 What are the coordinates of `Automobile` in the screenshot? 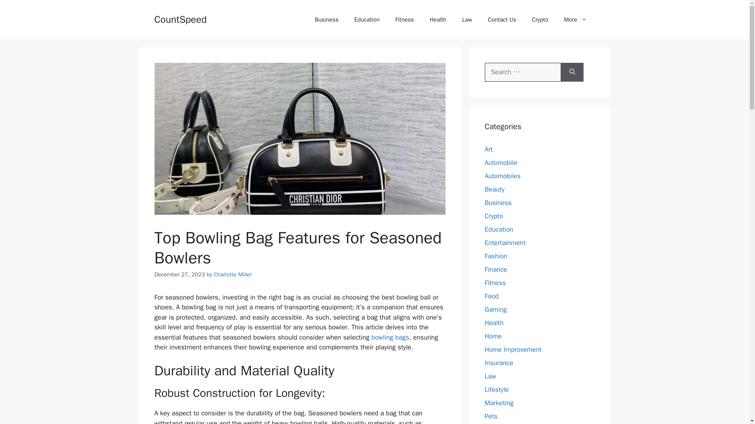 It's located at (501, 163).